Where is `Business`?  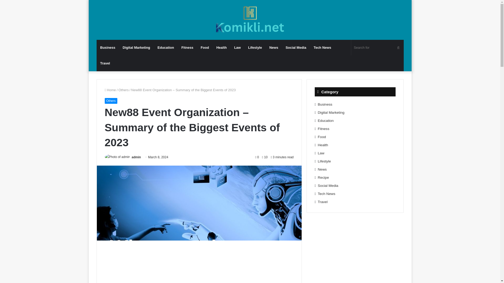 Business is located at coordinates (108, 48).